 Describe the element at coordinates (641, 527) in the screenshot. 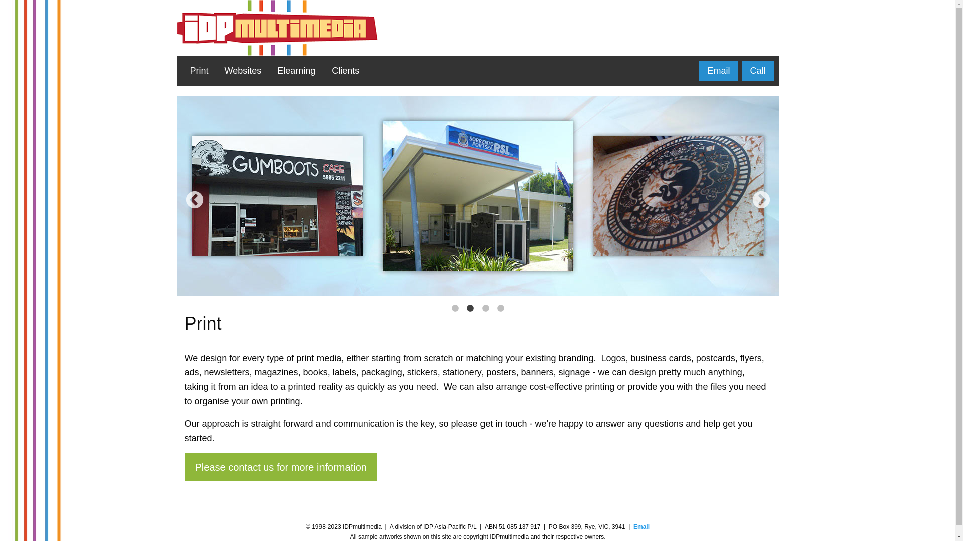

I see `Email` at that location.